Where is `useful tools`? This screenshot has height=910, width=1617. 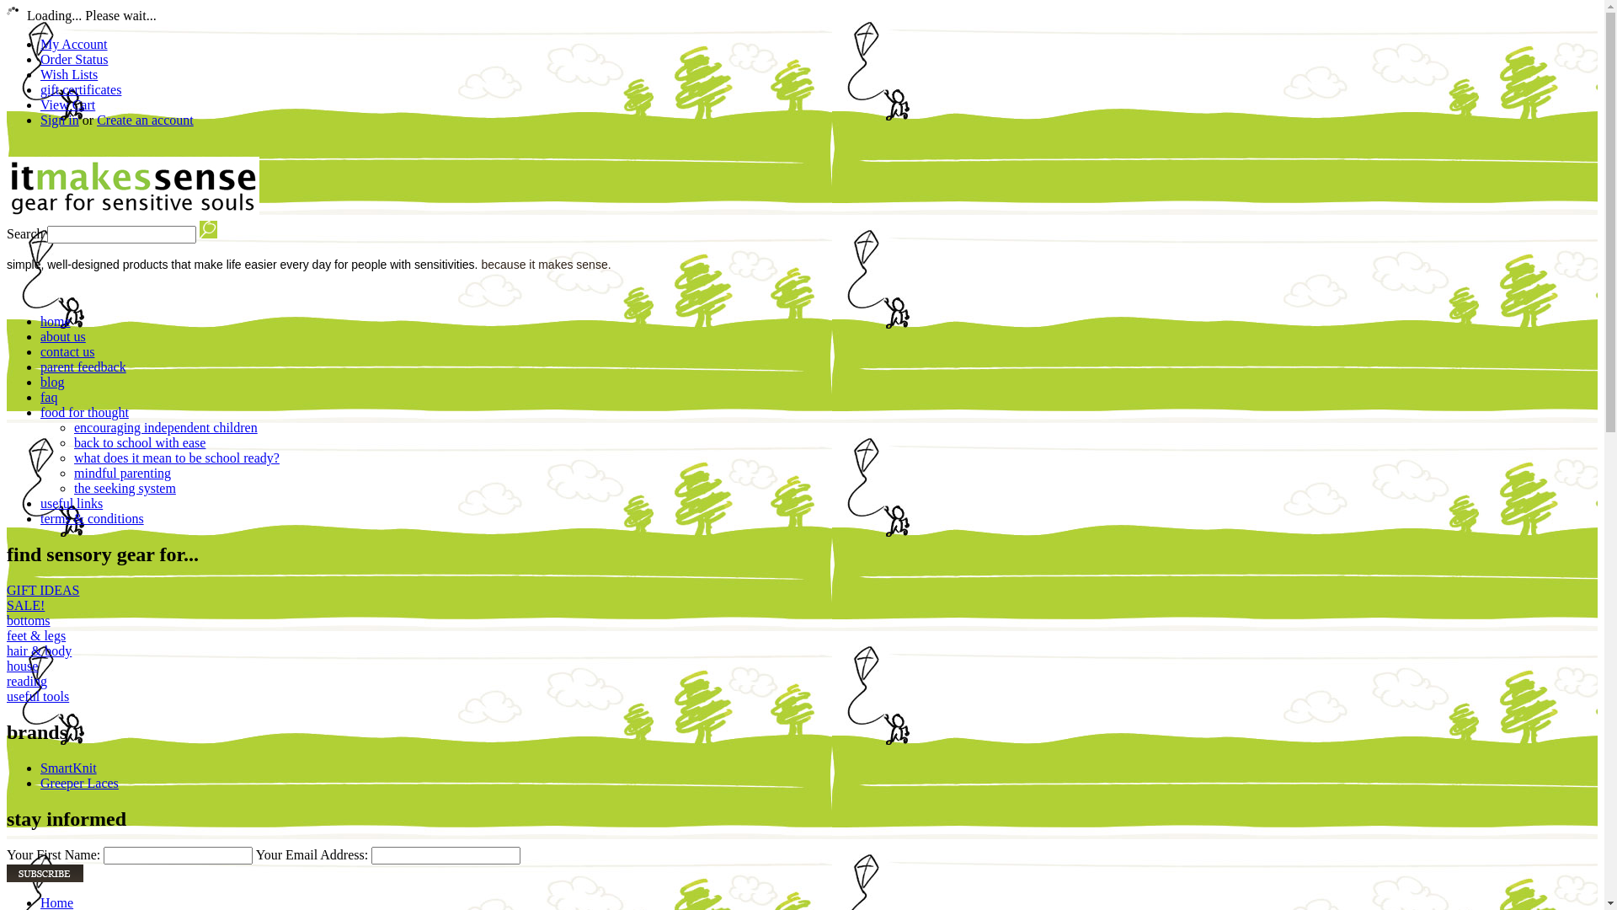
useful tools is located at coordinates (74, 697).